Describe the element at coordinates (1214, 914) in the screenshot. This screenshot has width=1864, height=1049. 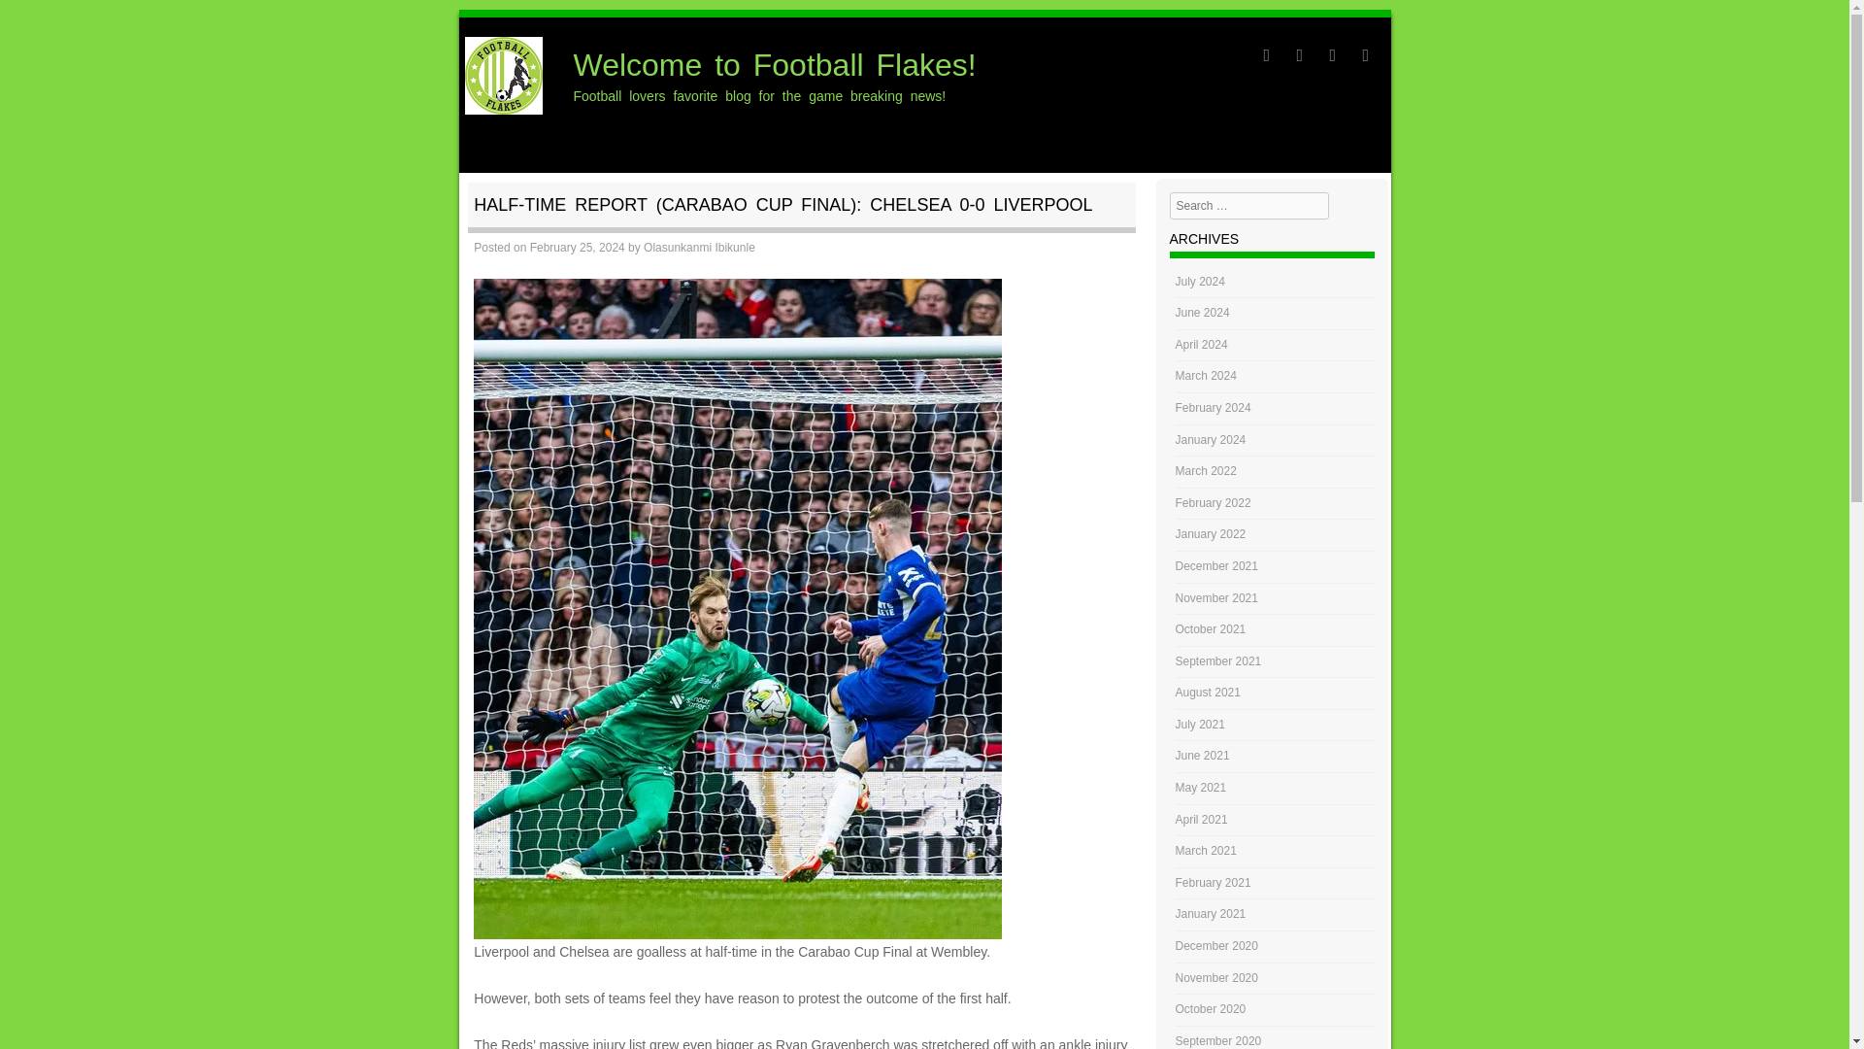
I see `February 2021` at that location.